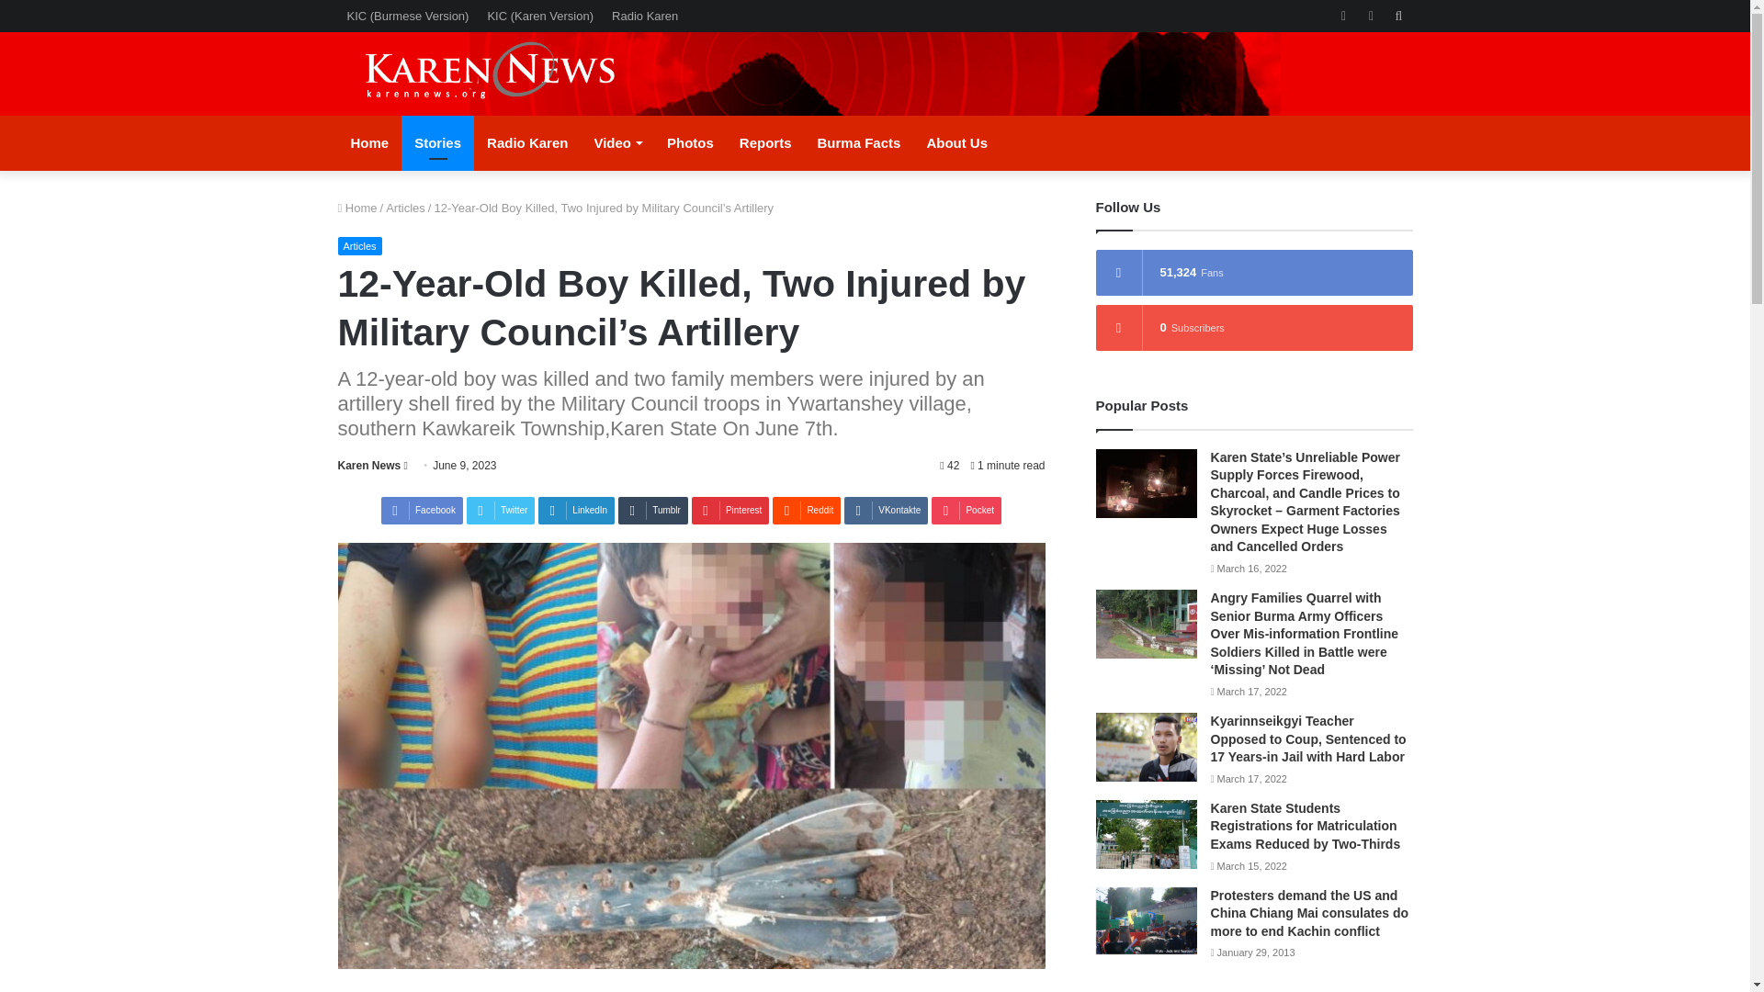  I want to click on Reddit, so click(807, 511).